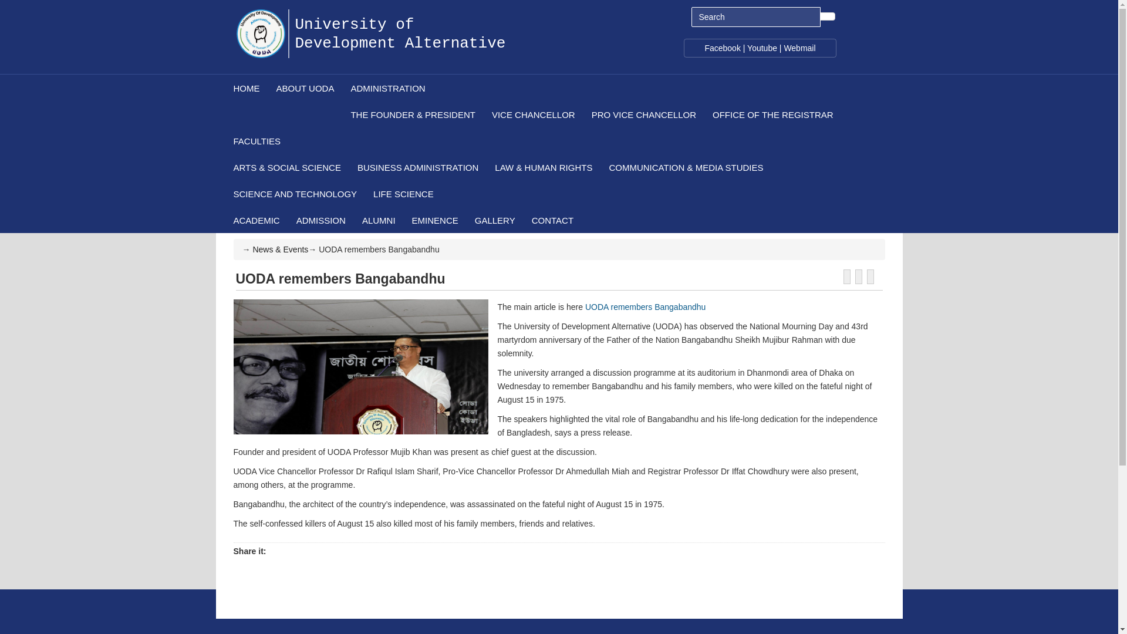 Image resolution: width=1127 pixels, height=634 pixels. What do you see at coordinates (550, 141) in the screenshot?
I see `FACULTIES` at bounding box center [550, 141].